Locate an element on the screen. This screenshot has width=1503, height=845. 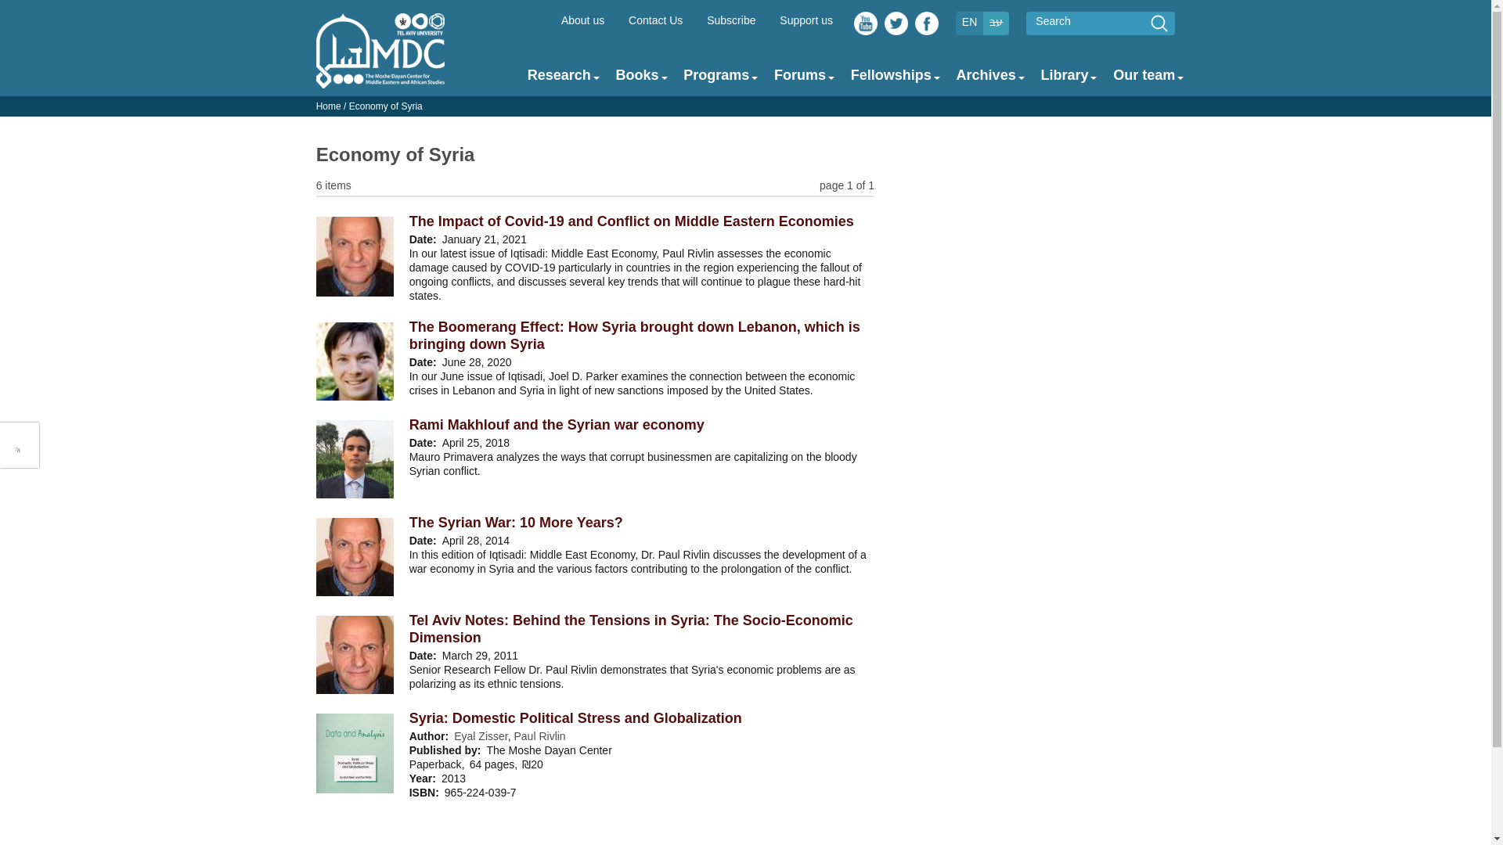
About us is located at coordinates (582, 20).